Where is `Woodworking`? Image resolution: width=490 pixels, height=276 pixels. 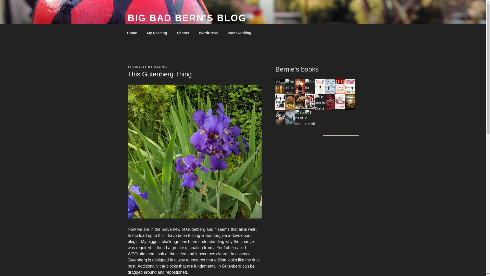 Woodworking is located at coordinates (239, 33).